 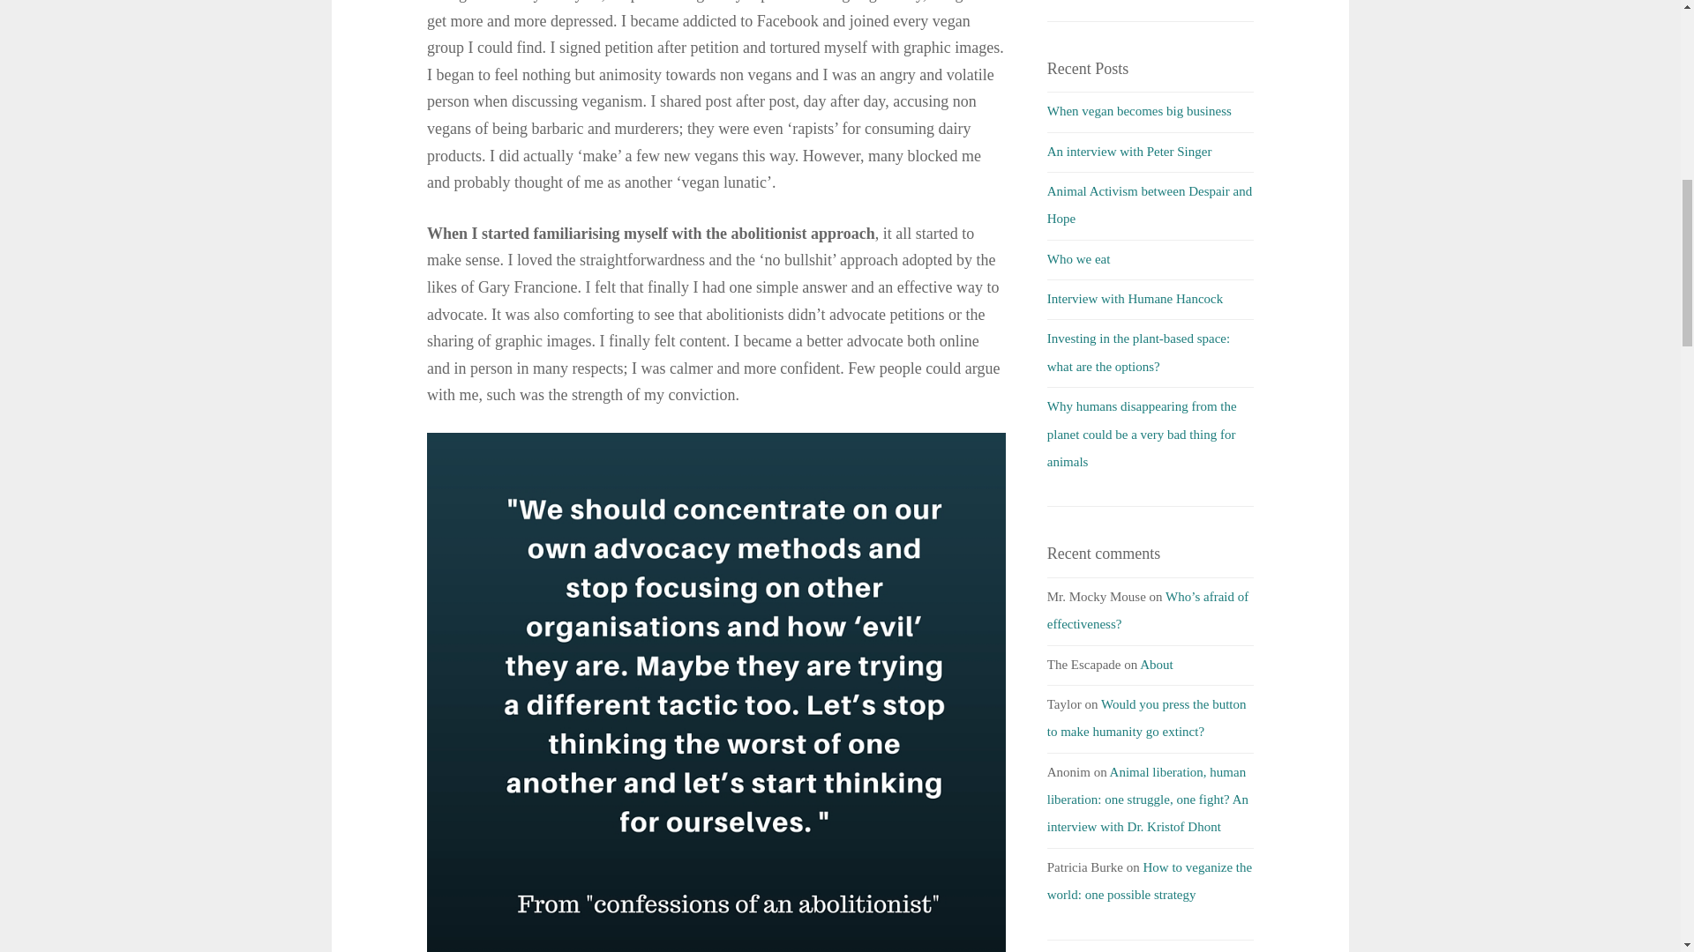 I want to click on Interview with Humane Hancock, so click(x=1135, y=298).